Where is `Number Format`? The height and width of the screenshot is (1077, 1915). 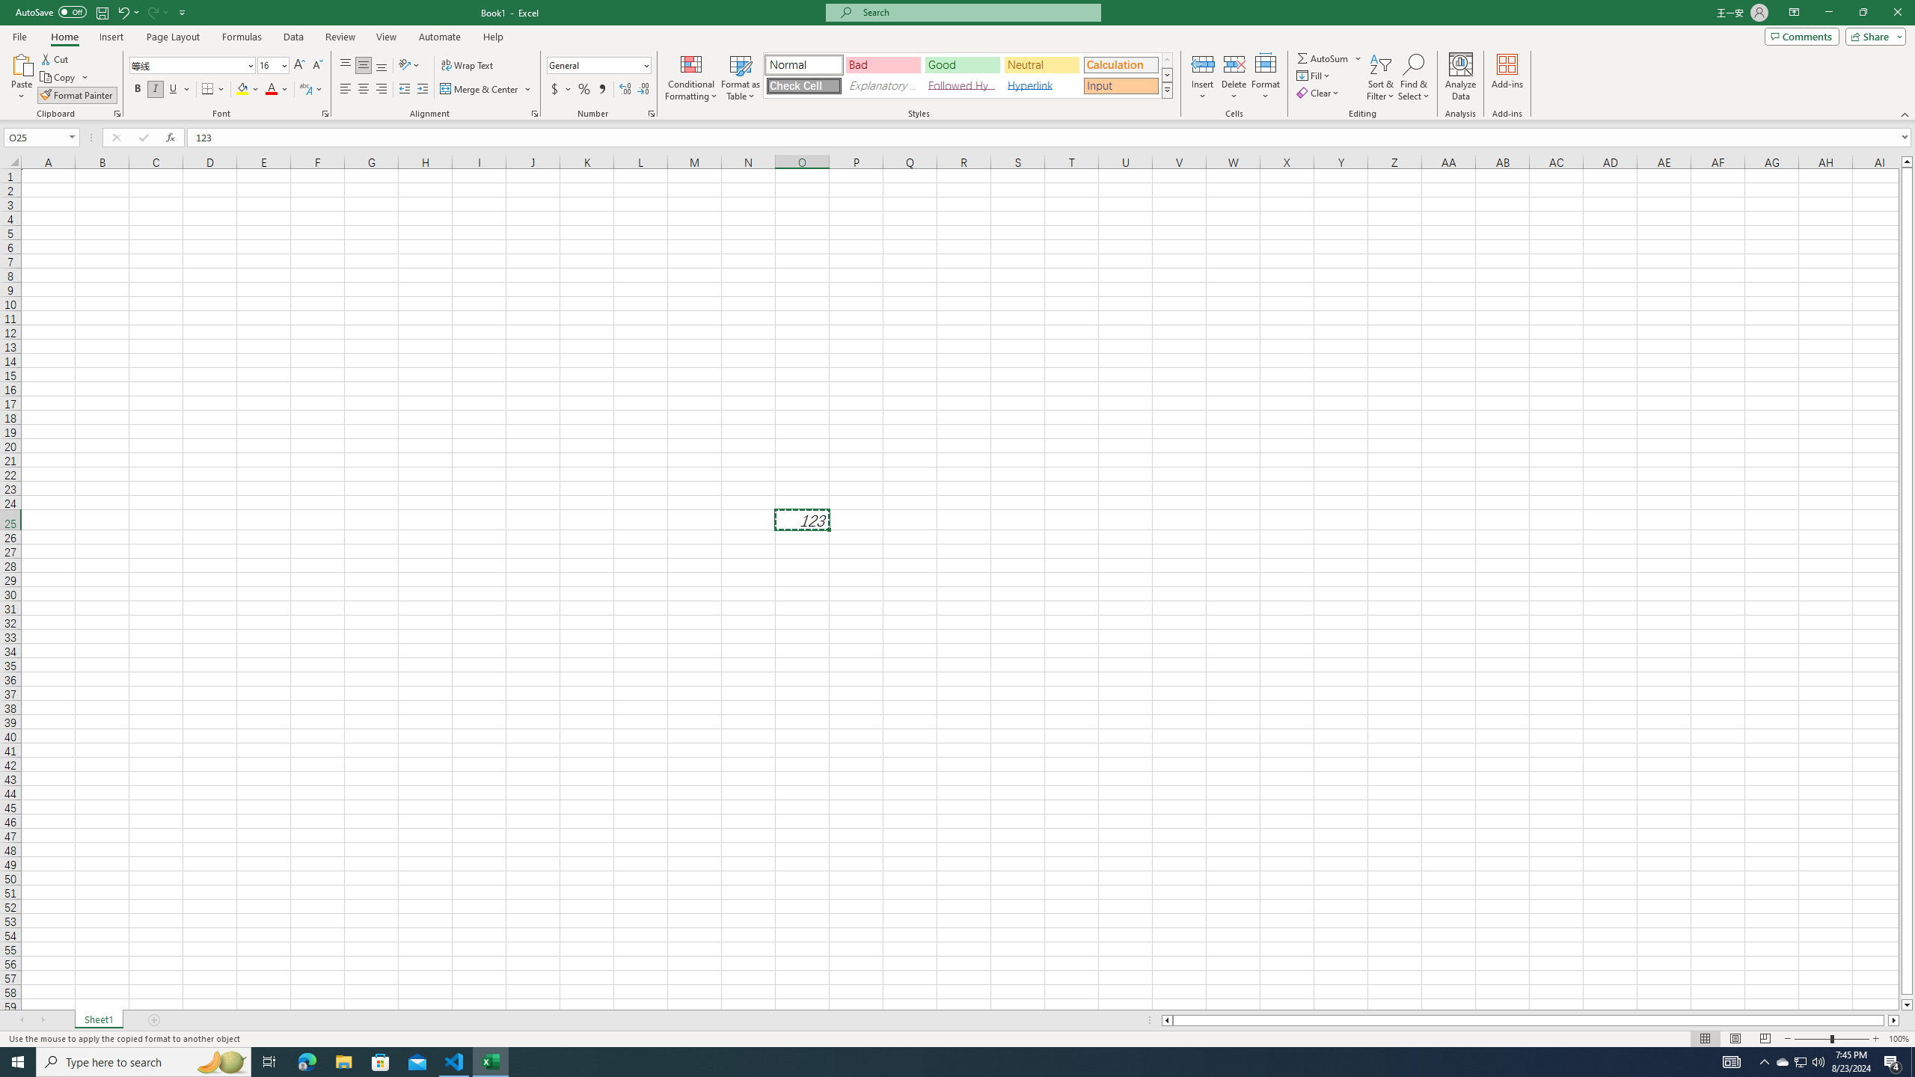
Number Format is located at coordinates (599, 66).